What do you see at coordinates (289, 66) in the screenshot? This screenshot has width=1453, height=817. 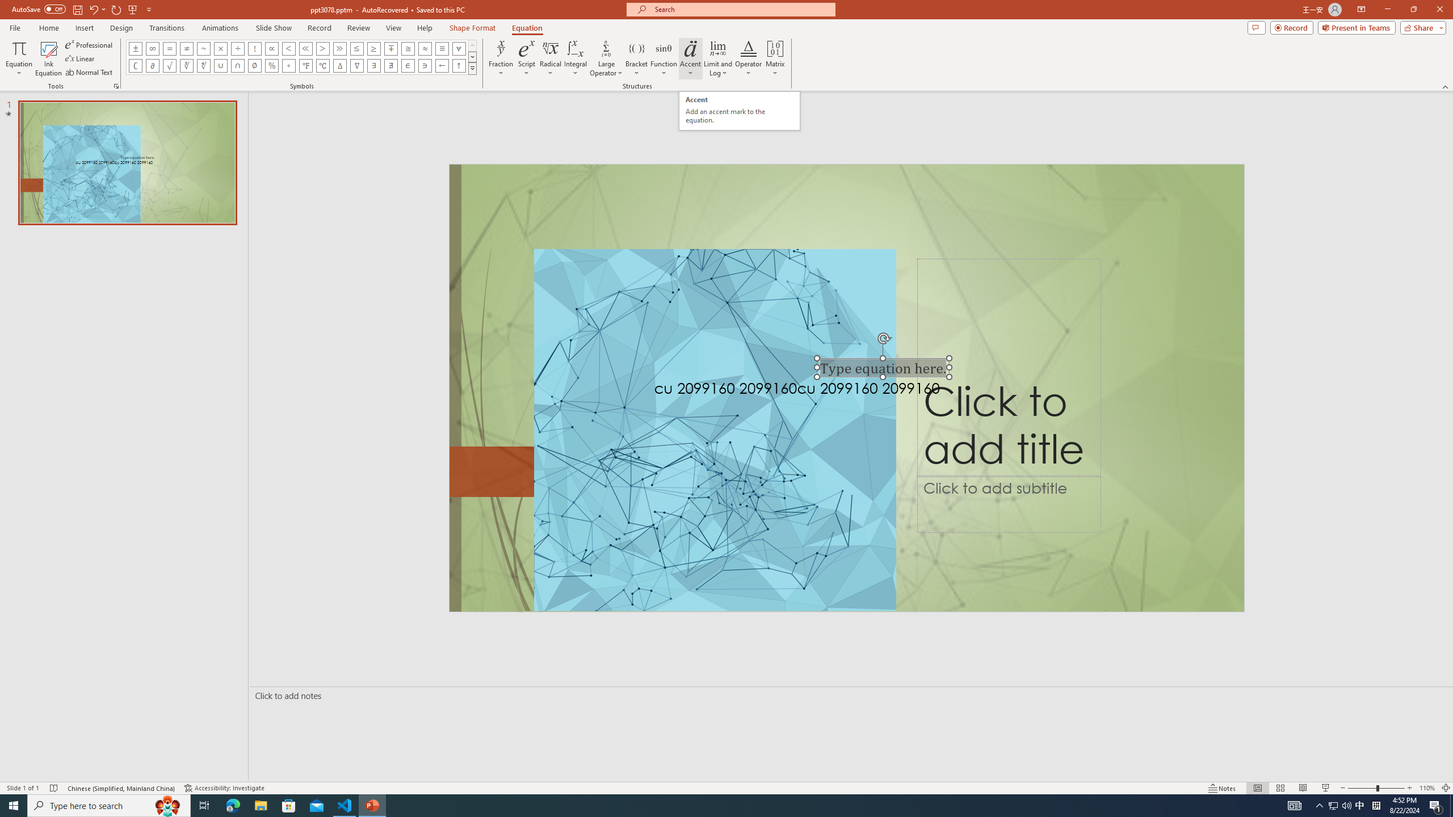 I see `Equation Symbol Degrees` at bounding box center [289, 66].